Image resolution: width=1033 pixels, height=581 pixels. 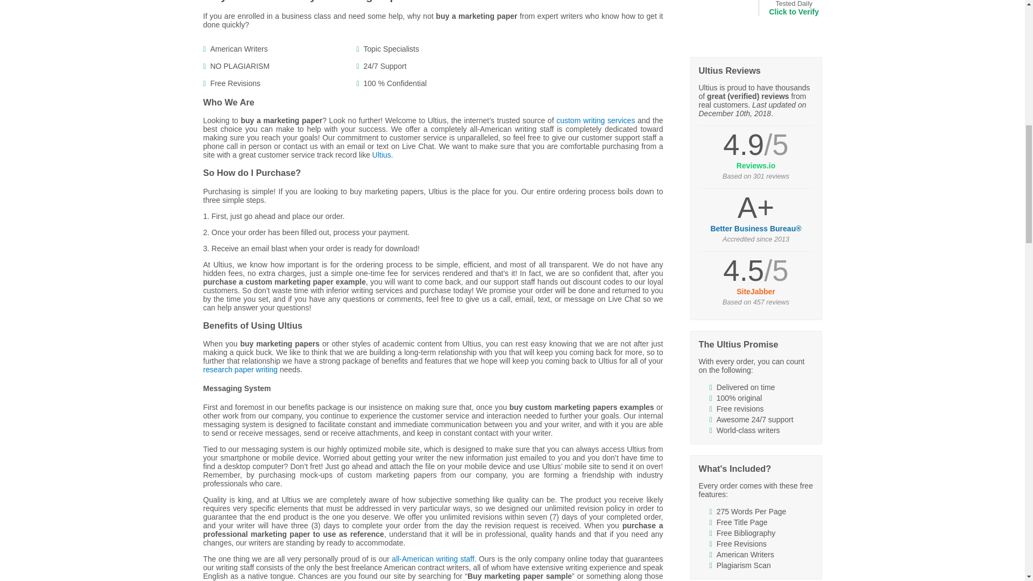 What do you see at coordinates (240, 370) in the screenshot?
I see `Research Paper Writing Services` at bounding box center [240, 370].